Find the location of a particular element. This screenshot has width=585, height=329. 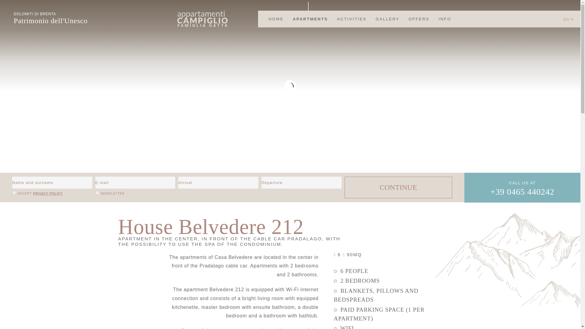

GALLERY is located at coordinates (388, 19).